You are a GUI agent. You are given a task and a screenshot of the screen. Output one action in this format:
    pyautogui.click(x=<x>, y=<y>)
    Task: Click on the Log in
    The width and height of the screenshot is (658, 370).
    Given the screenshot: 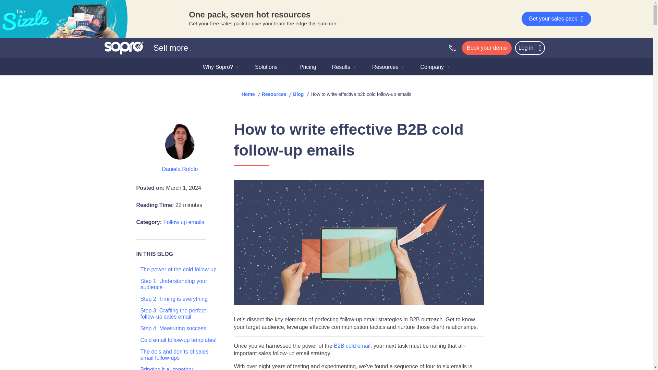 What is the action you would take?
    pyautogui.click(x=530, y=48)
    